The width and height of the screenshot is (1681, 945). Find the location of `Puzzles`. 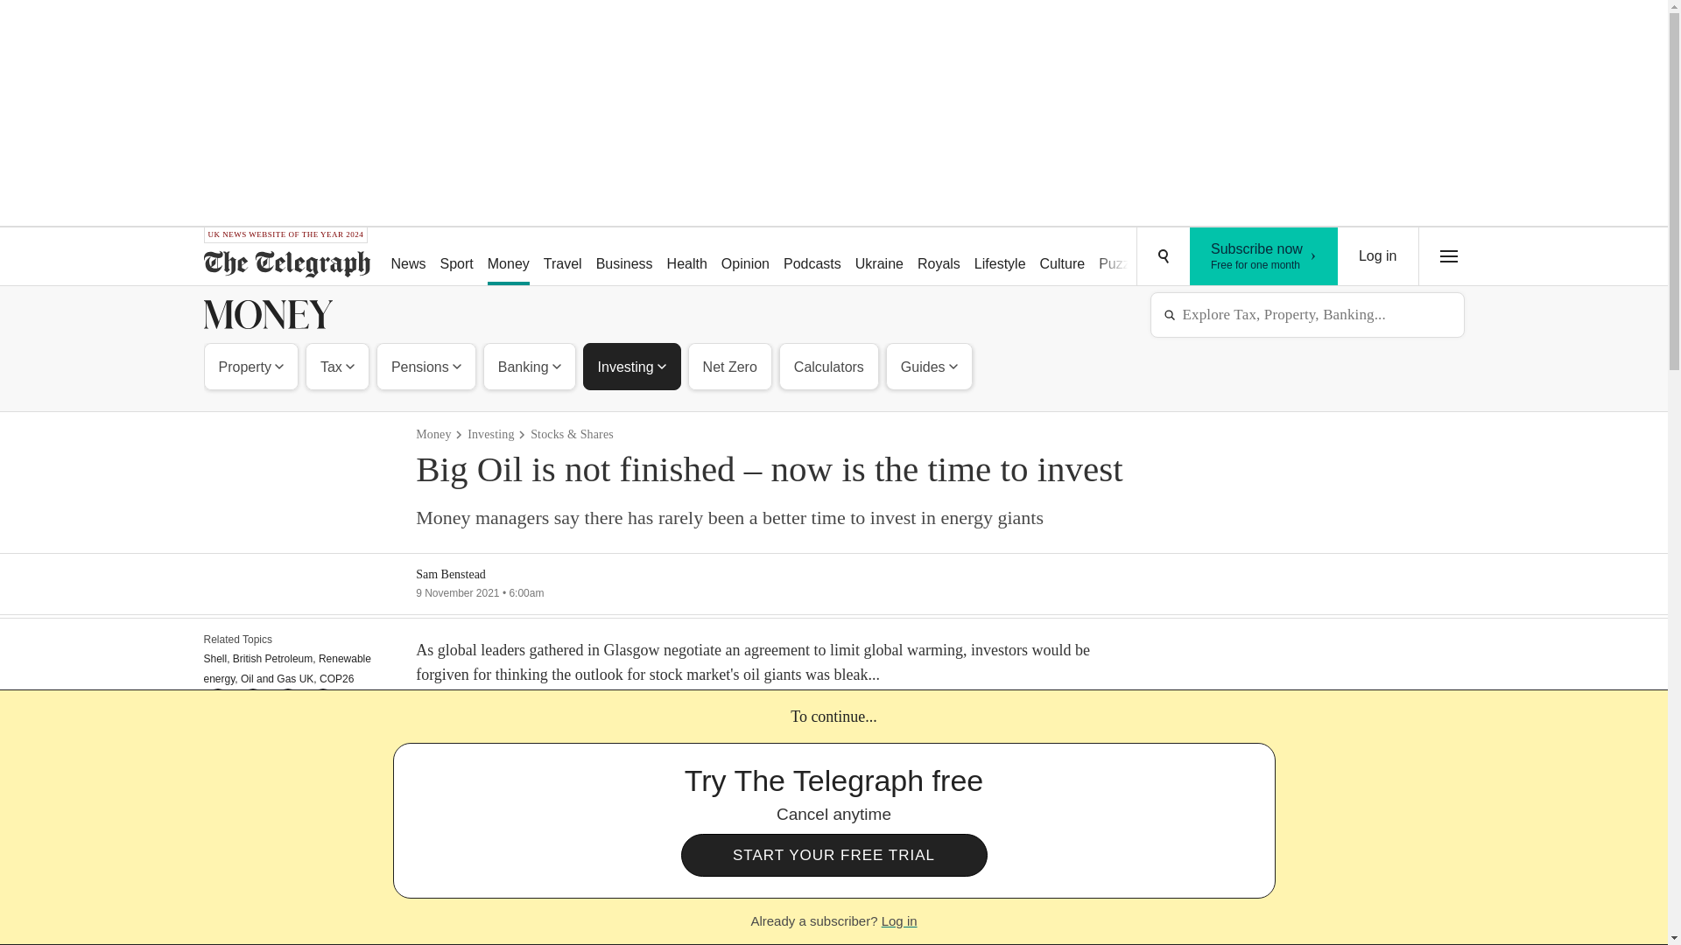

Puzzles is located at coordinates (939, 257).